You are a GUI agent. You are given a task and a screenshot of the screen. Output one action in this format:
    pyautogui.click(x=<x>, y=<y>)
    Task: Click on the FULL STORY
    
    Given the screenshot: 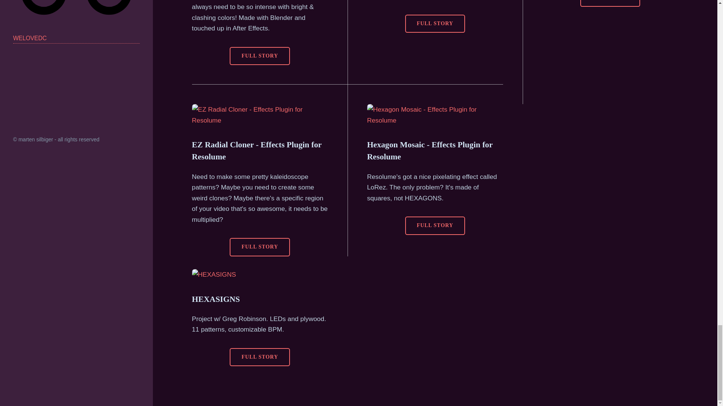 What is the action you would take?
    pyautogui.click(x=260, y=247)
    